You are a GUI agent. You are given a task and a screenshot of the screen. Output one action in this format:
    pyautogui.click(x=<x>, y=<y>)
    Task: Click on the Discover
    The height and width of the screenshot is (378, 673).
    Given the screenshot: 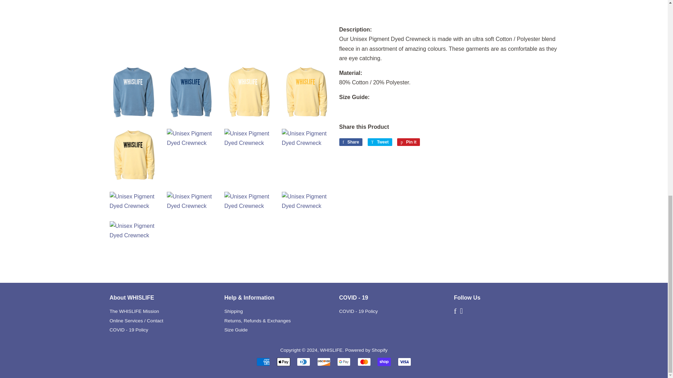 What is the action you would take?
    pyautogui.click(x=324, y=362)
    